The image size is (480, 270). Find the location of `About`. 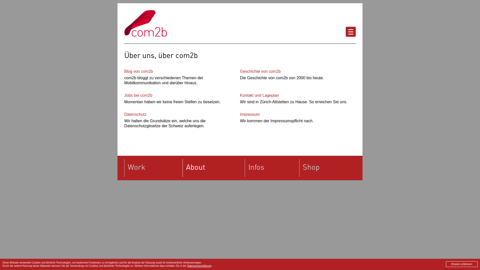

About is located at coordinates (213, 167).